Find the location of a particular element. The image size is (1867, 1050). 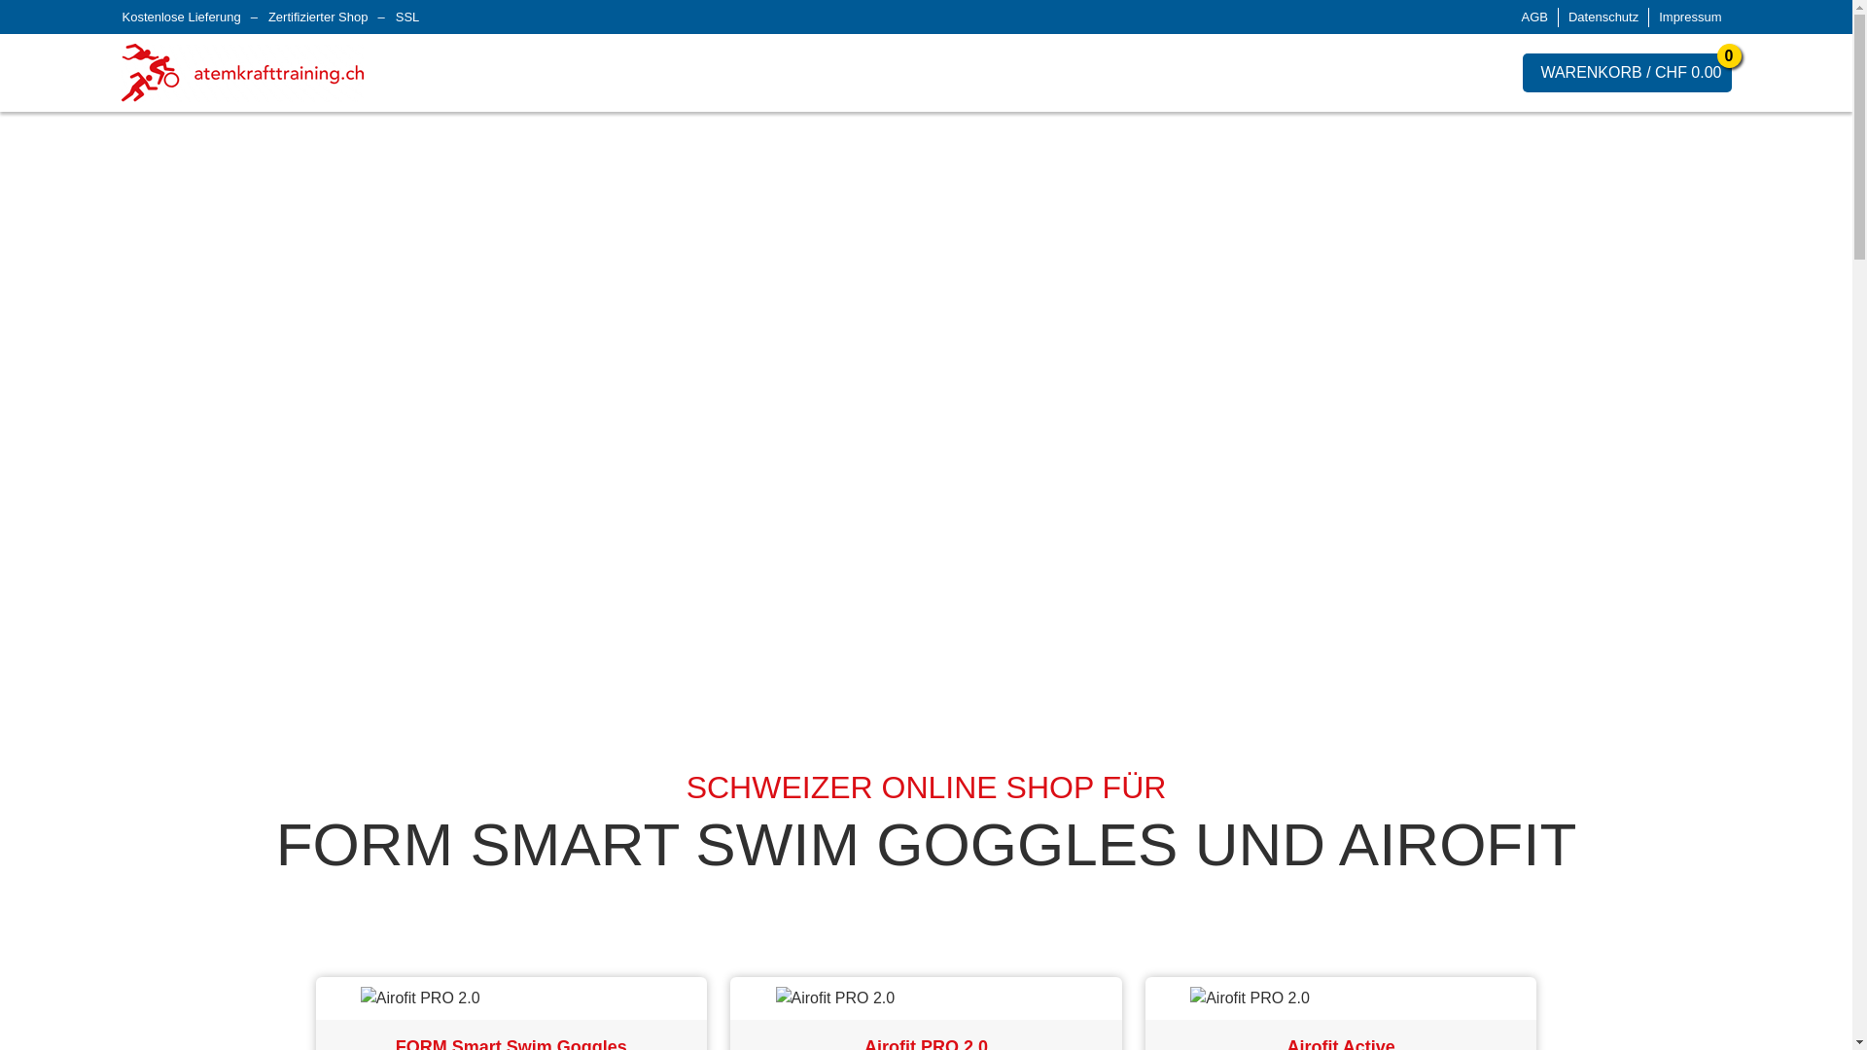

AGB is located at coordinates (1534, 17).